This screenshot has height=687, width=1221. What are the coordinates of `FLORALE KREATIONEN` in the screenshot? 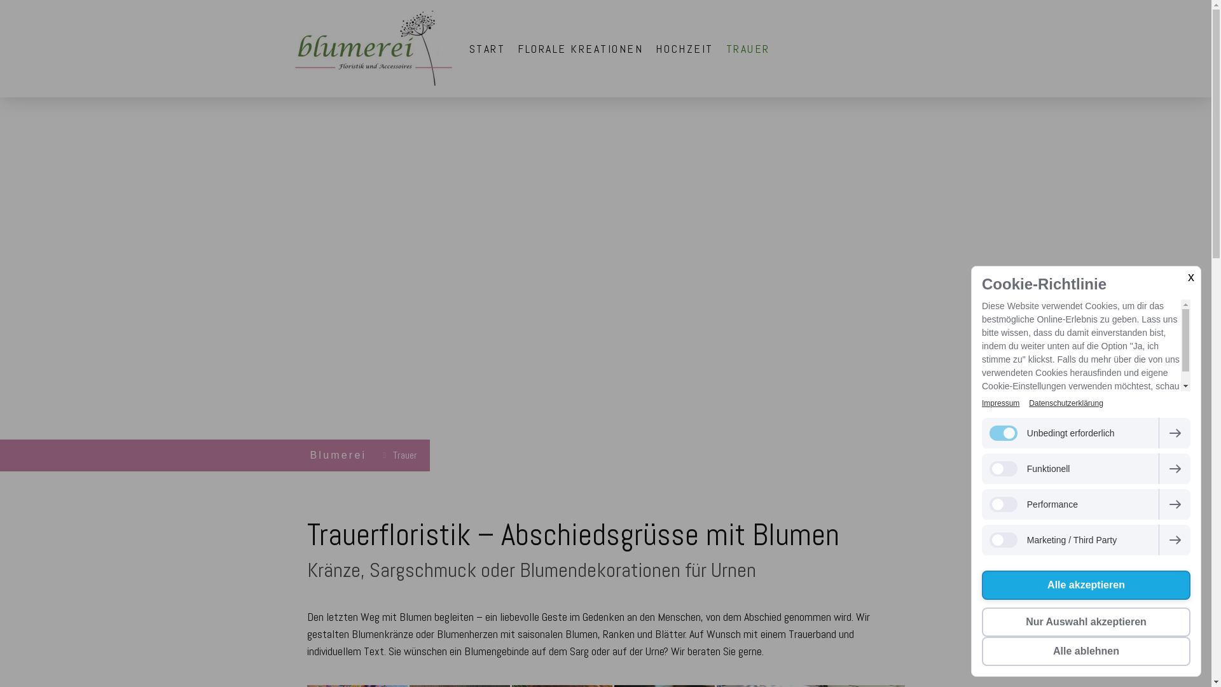 It's located at (580, 48).